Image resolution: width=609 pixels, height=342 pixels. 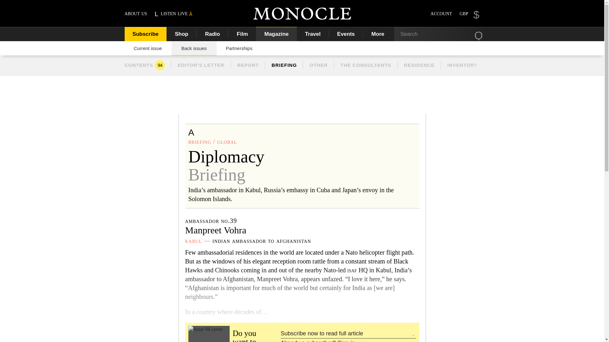 I want to click on Subscribe, so click(x=145, y=34).